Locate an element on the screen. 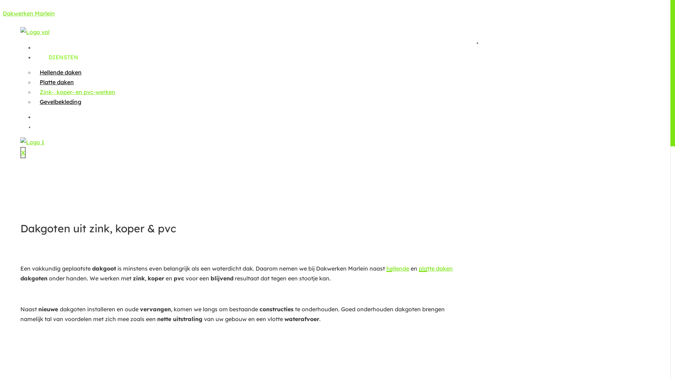 This screenshot has height=379, width=675. REALISATIES is located at coordinates (60, 117).